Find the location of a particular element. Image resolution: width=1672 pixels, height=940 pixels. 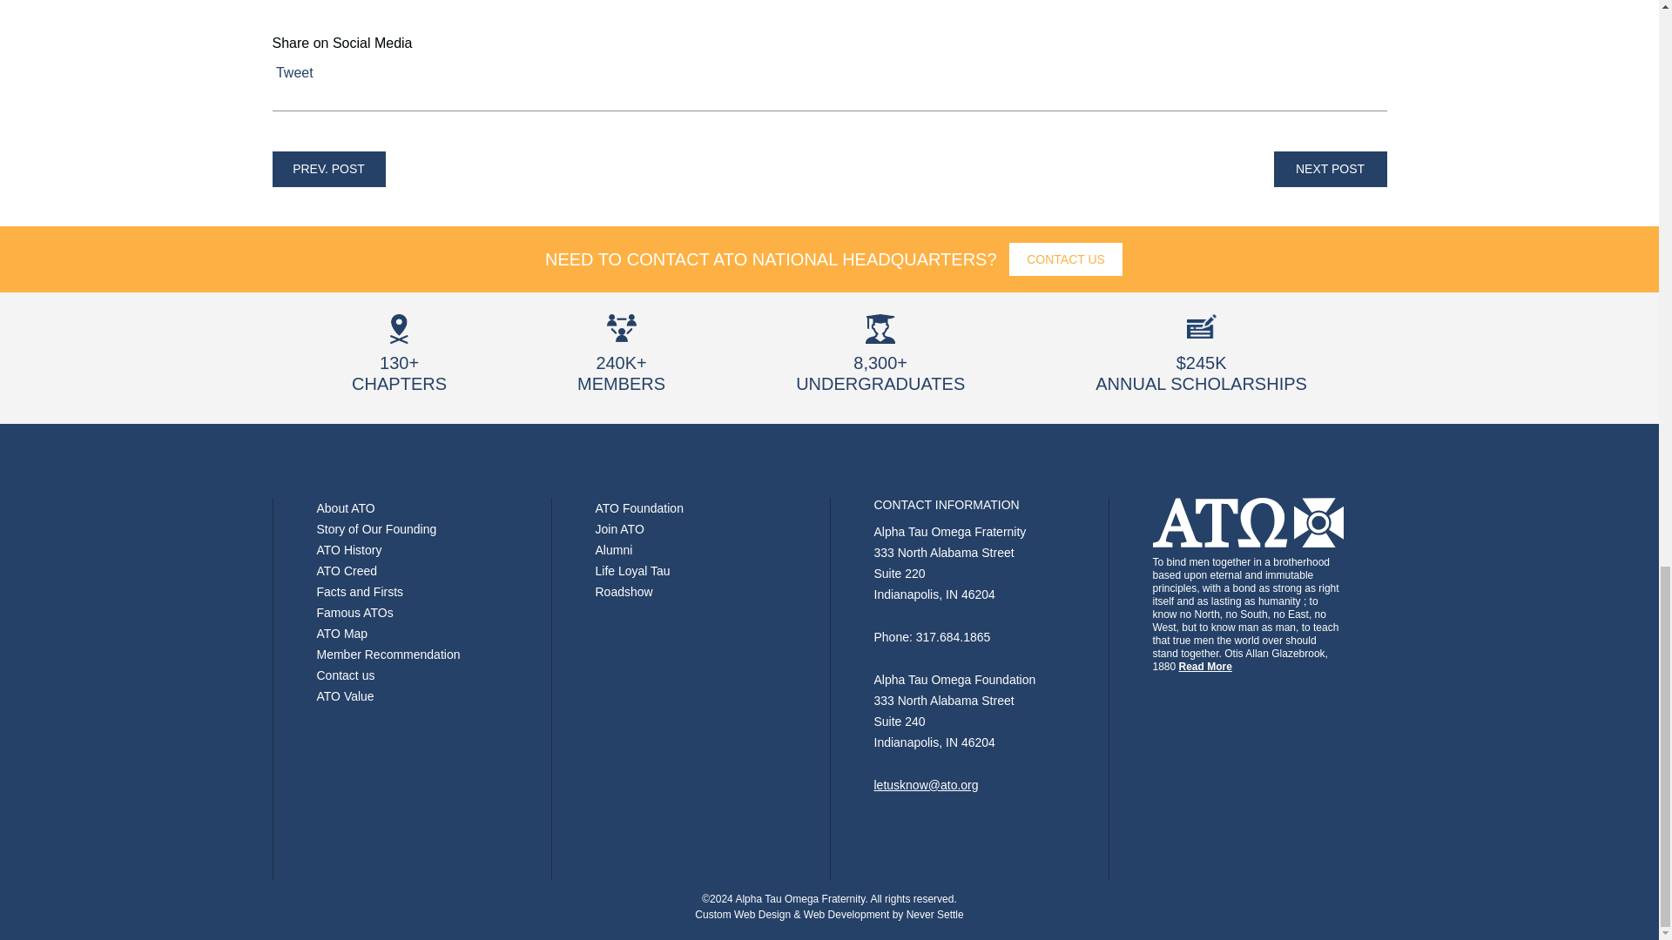

NEXT POST is located at coordinates (1329, 169).